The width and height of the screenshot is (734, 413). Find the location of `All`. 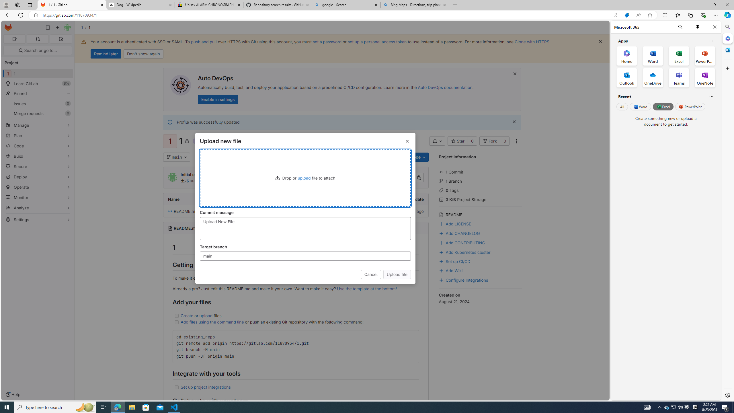

All is located at coordinates (622, 106).